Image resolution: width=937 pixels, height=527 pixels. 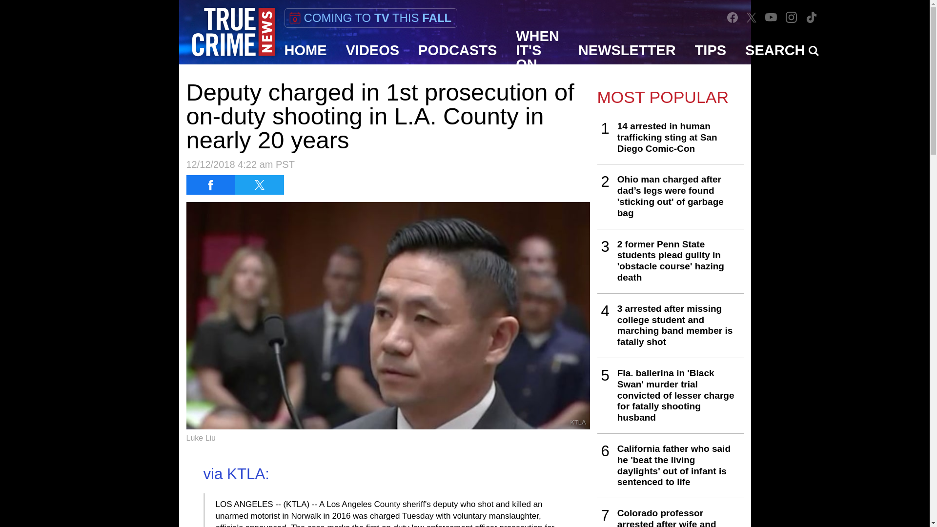 I want to click on TikTok, so click(x=811, y=17).